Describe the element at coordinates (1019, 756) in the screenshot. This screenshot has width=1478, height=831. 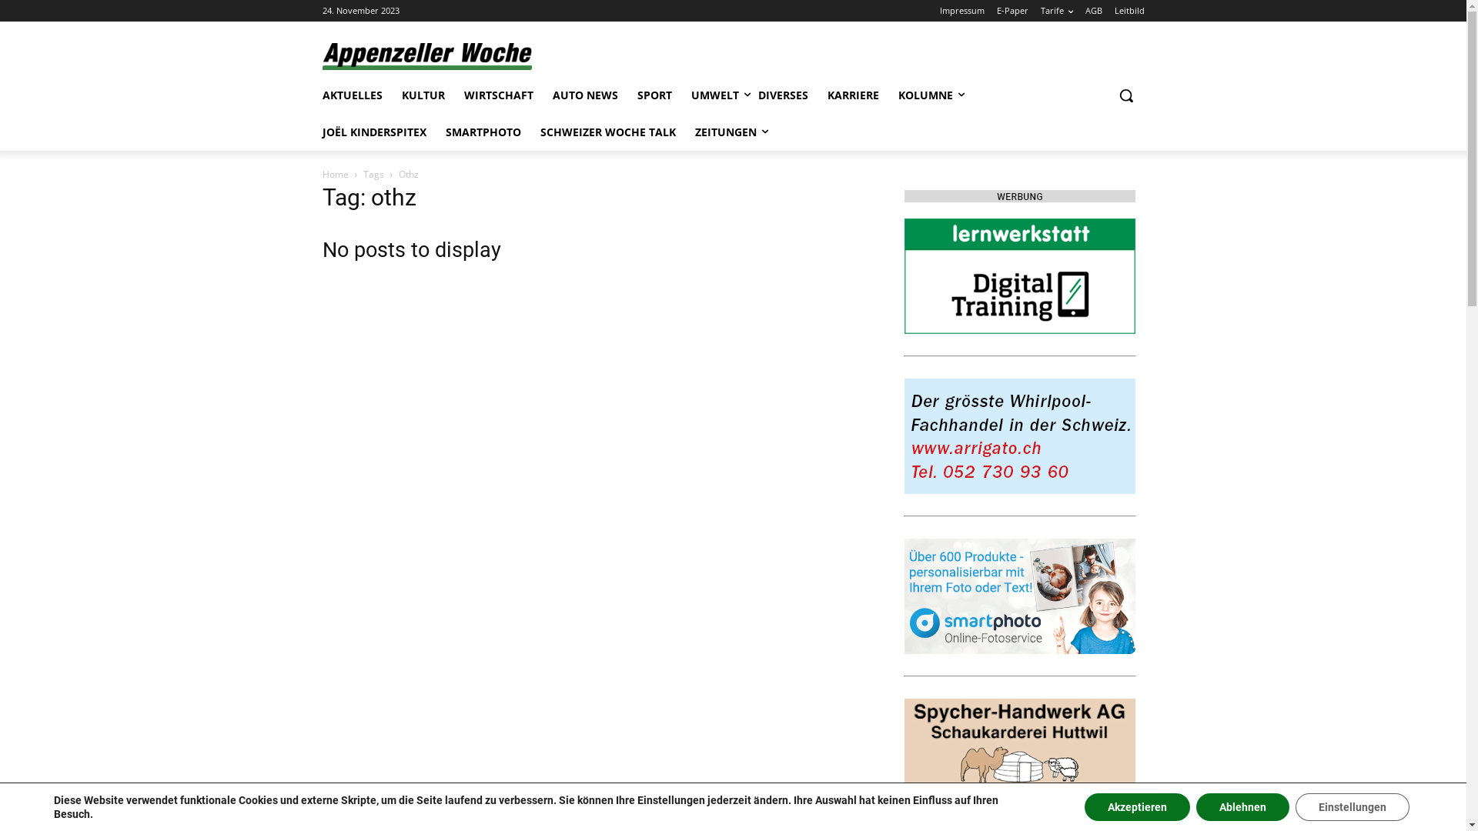
I see `Spycher Handwerk AG` at that location.